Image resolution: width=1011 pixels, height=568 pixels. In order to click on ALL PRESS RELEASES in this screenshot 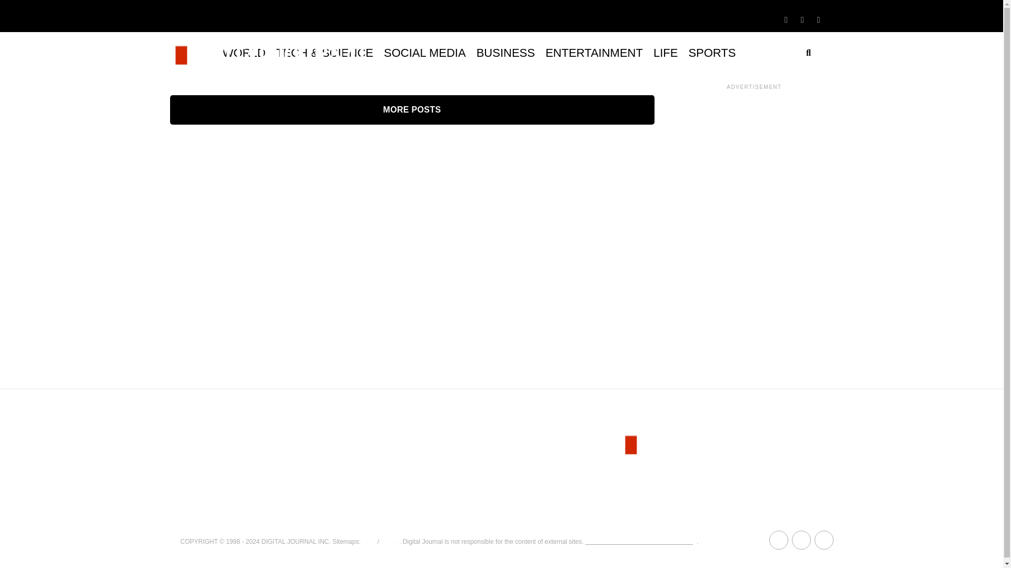, I will do `click(445, 482)`.